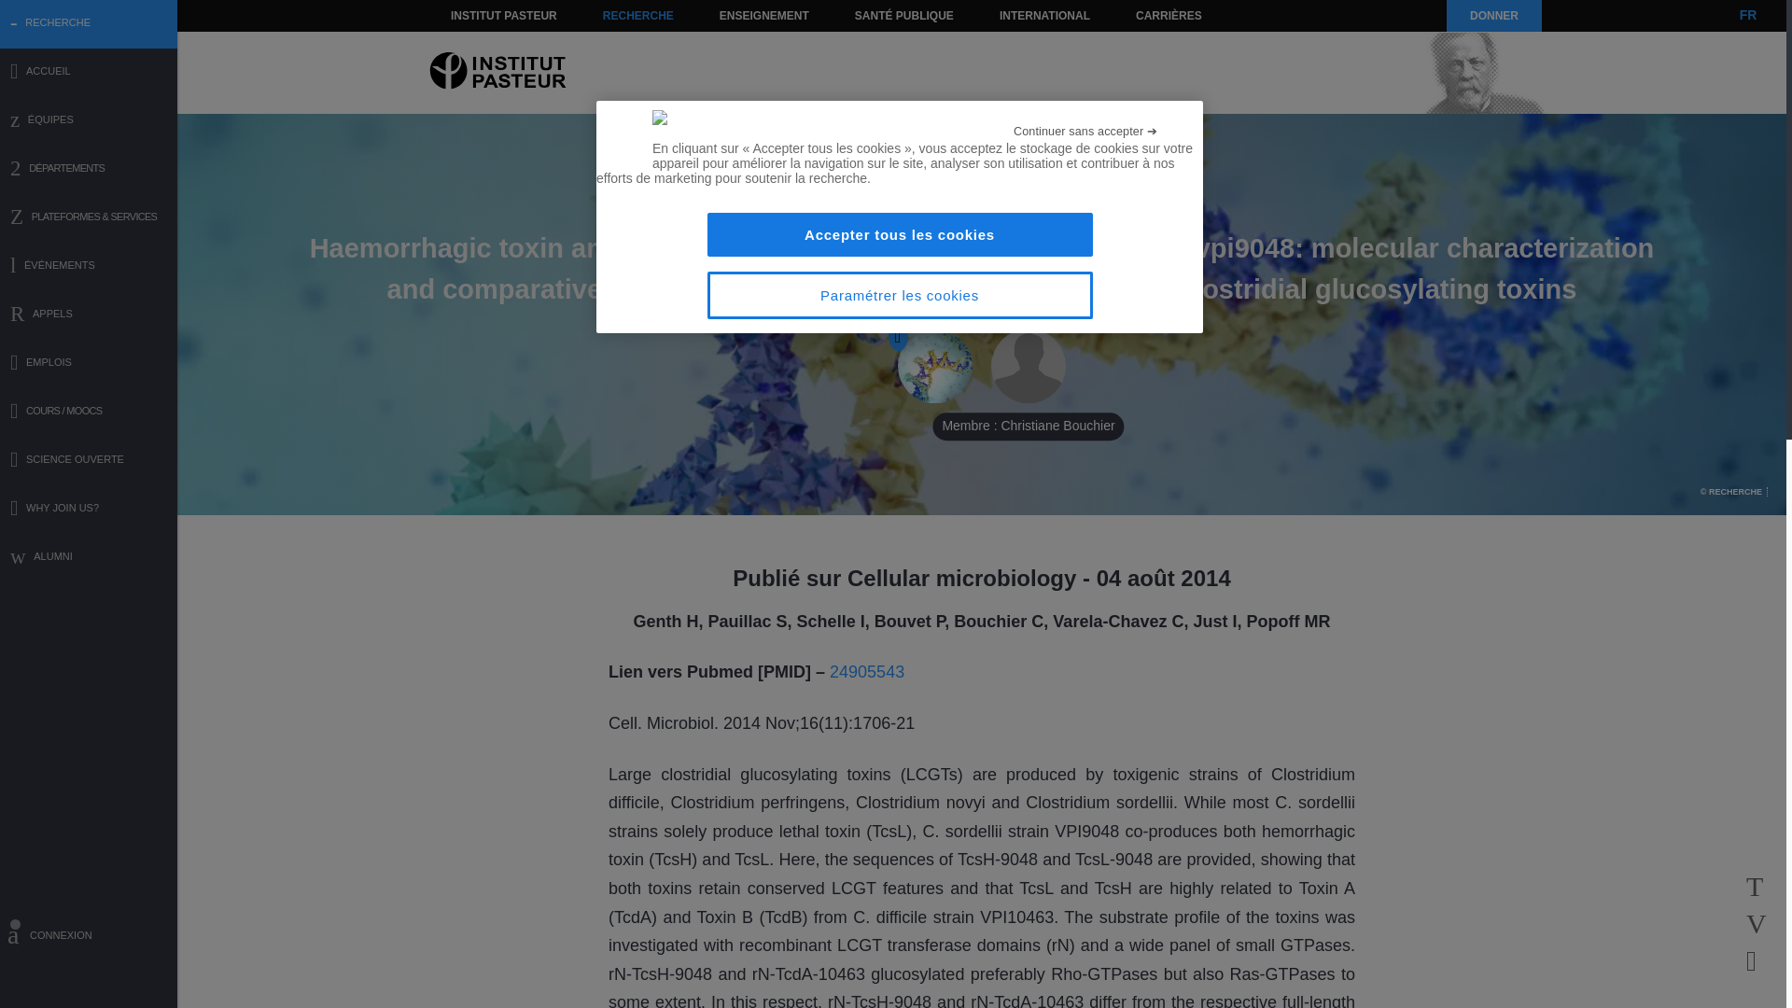  What do you see at coordinates (89, 510) in the screenshot?
I see `WHY JOIN US?` at bounding box center [89, 510].